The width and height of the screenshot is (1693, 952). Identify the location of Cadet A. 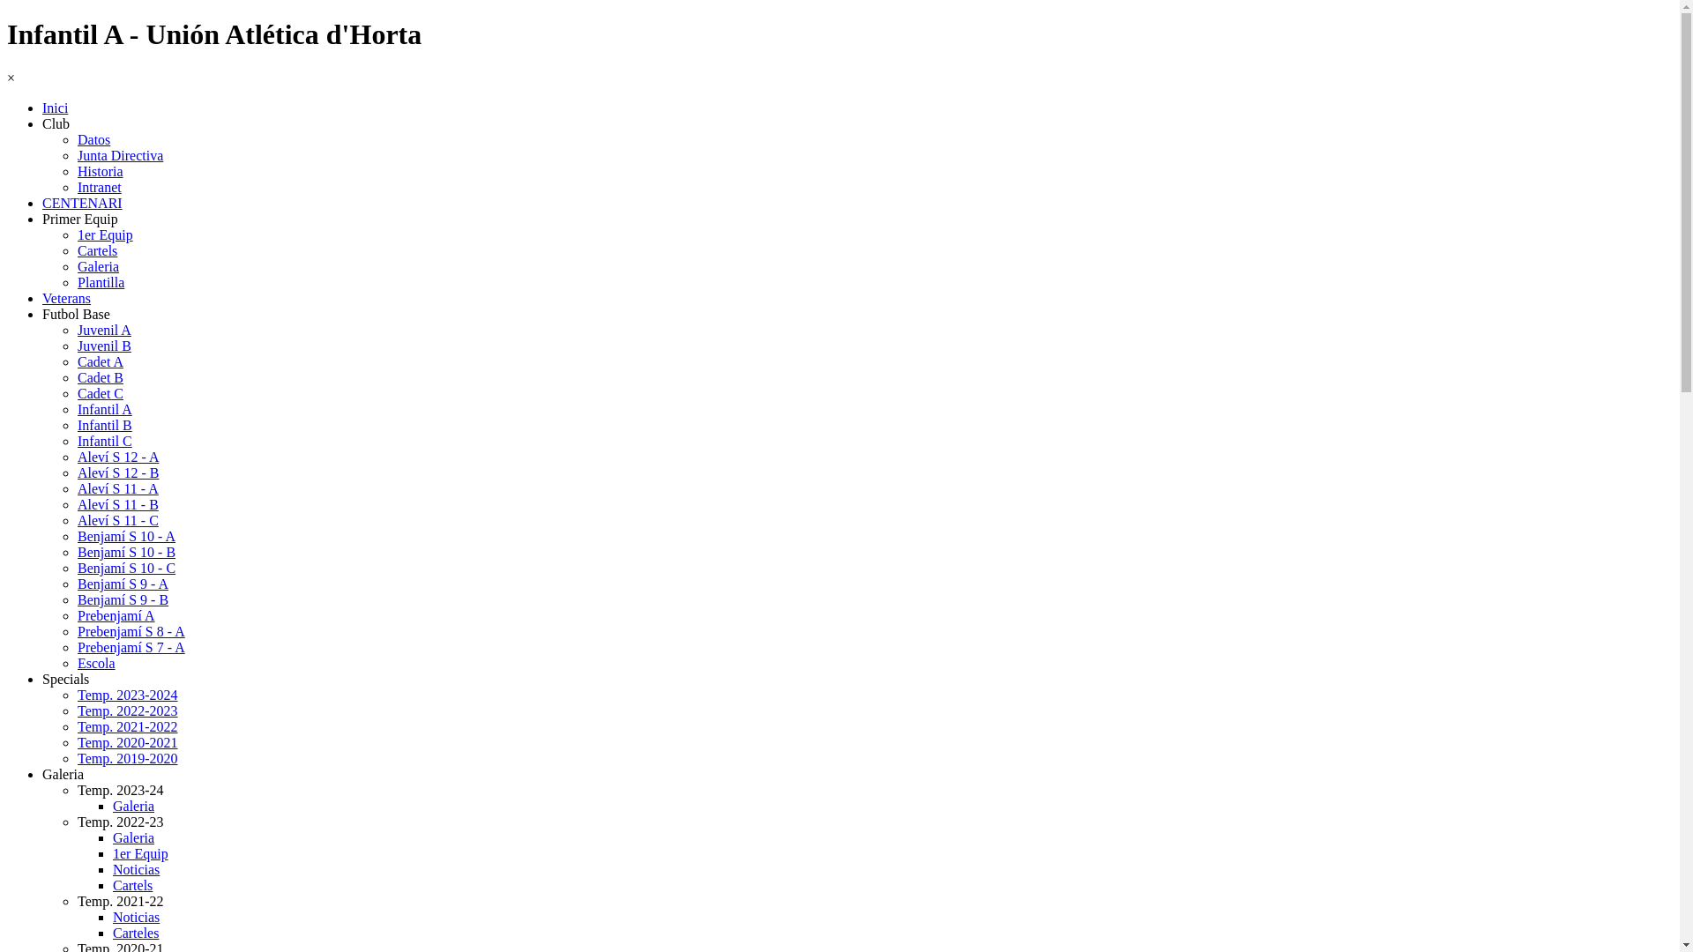
(101, 361).